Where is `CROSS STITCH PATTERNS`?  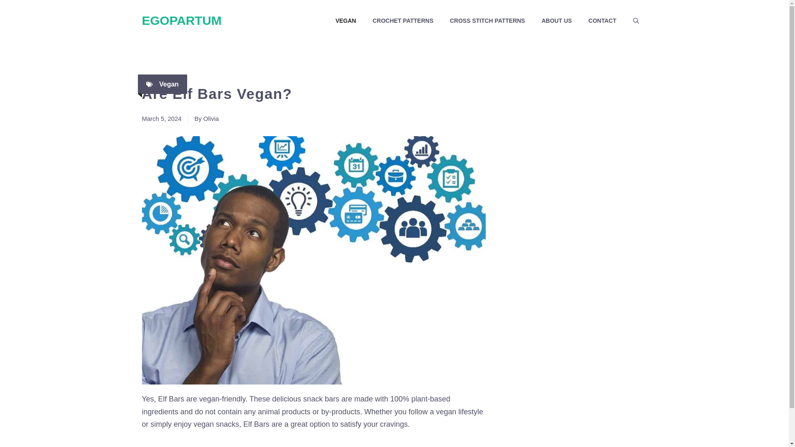
CROSS STITCH PATTERNS is located at coordinates (487, 21).